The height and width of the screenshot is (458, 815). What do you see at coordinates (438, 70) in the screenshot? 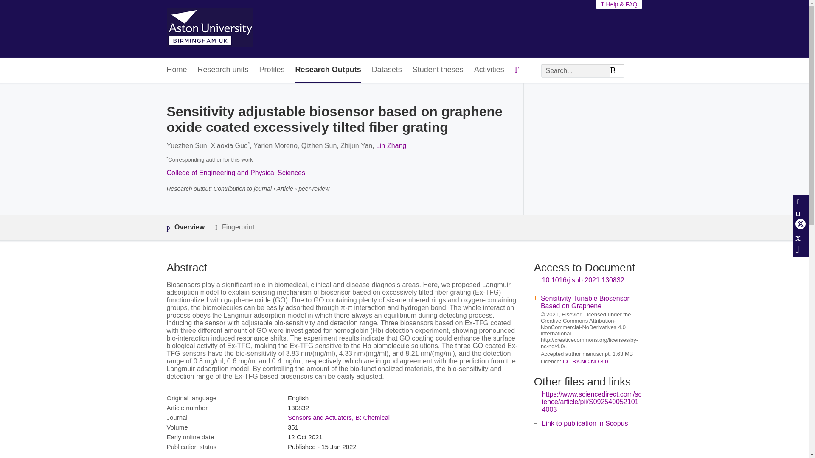
I see `Student theses` at bounding box center [438, 70].